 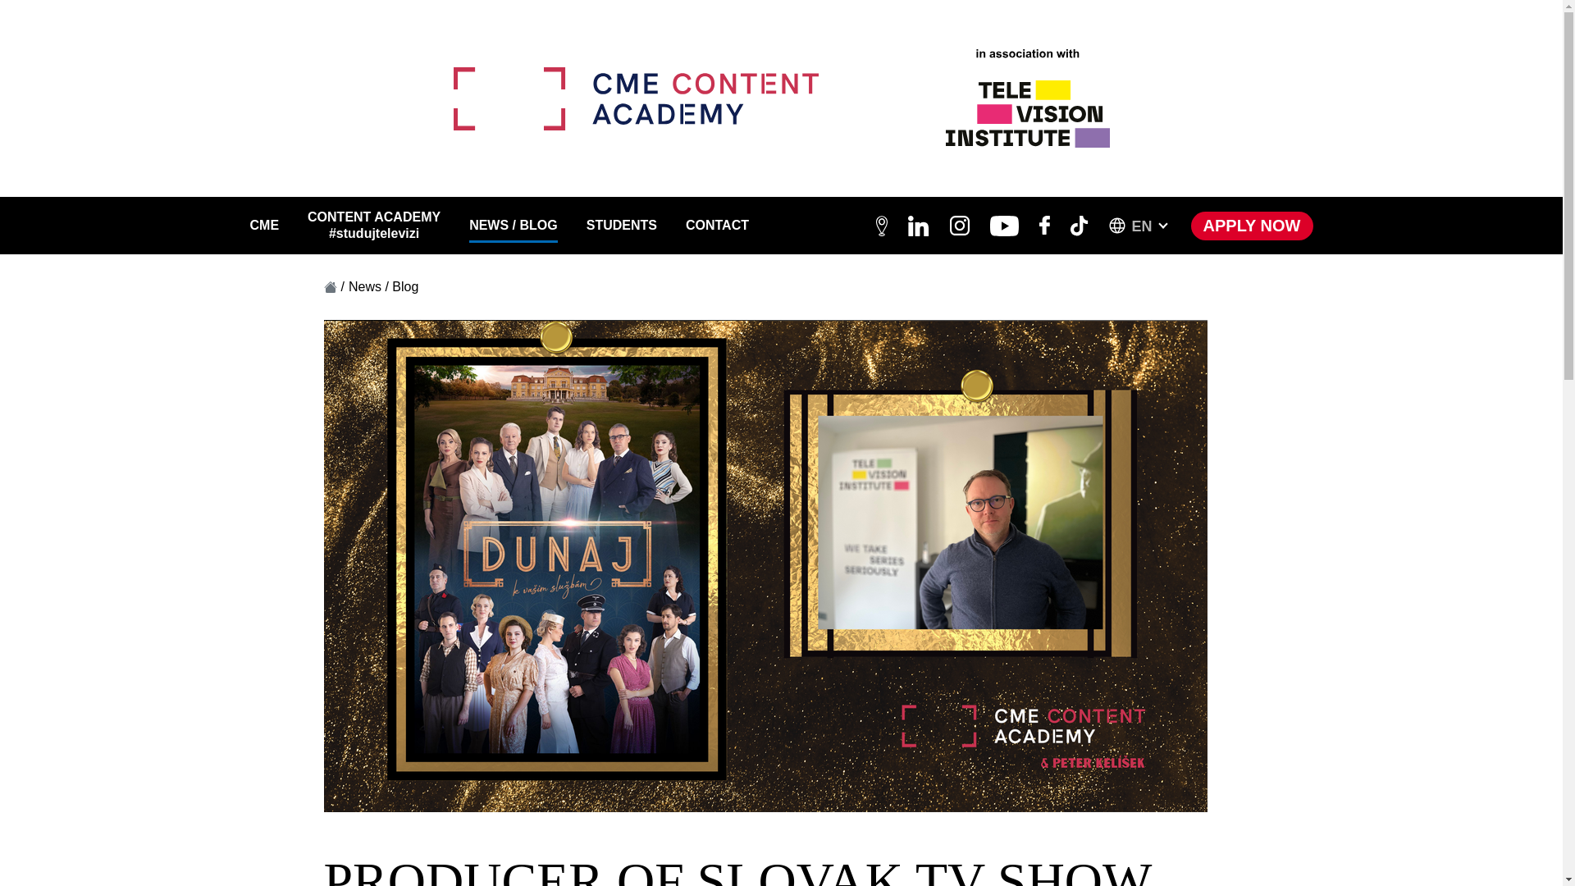 I want to click on Instagram, so click(x=960, y=226).